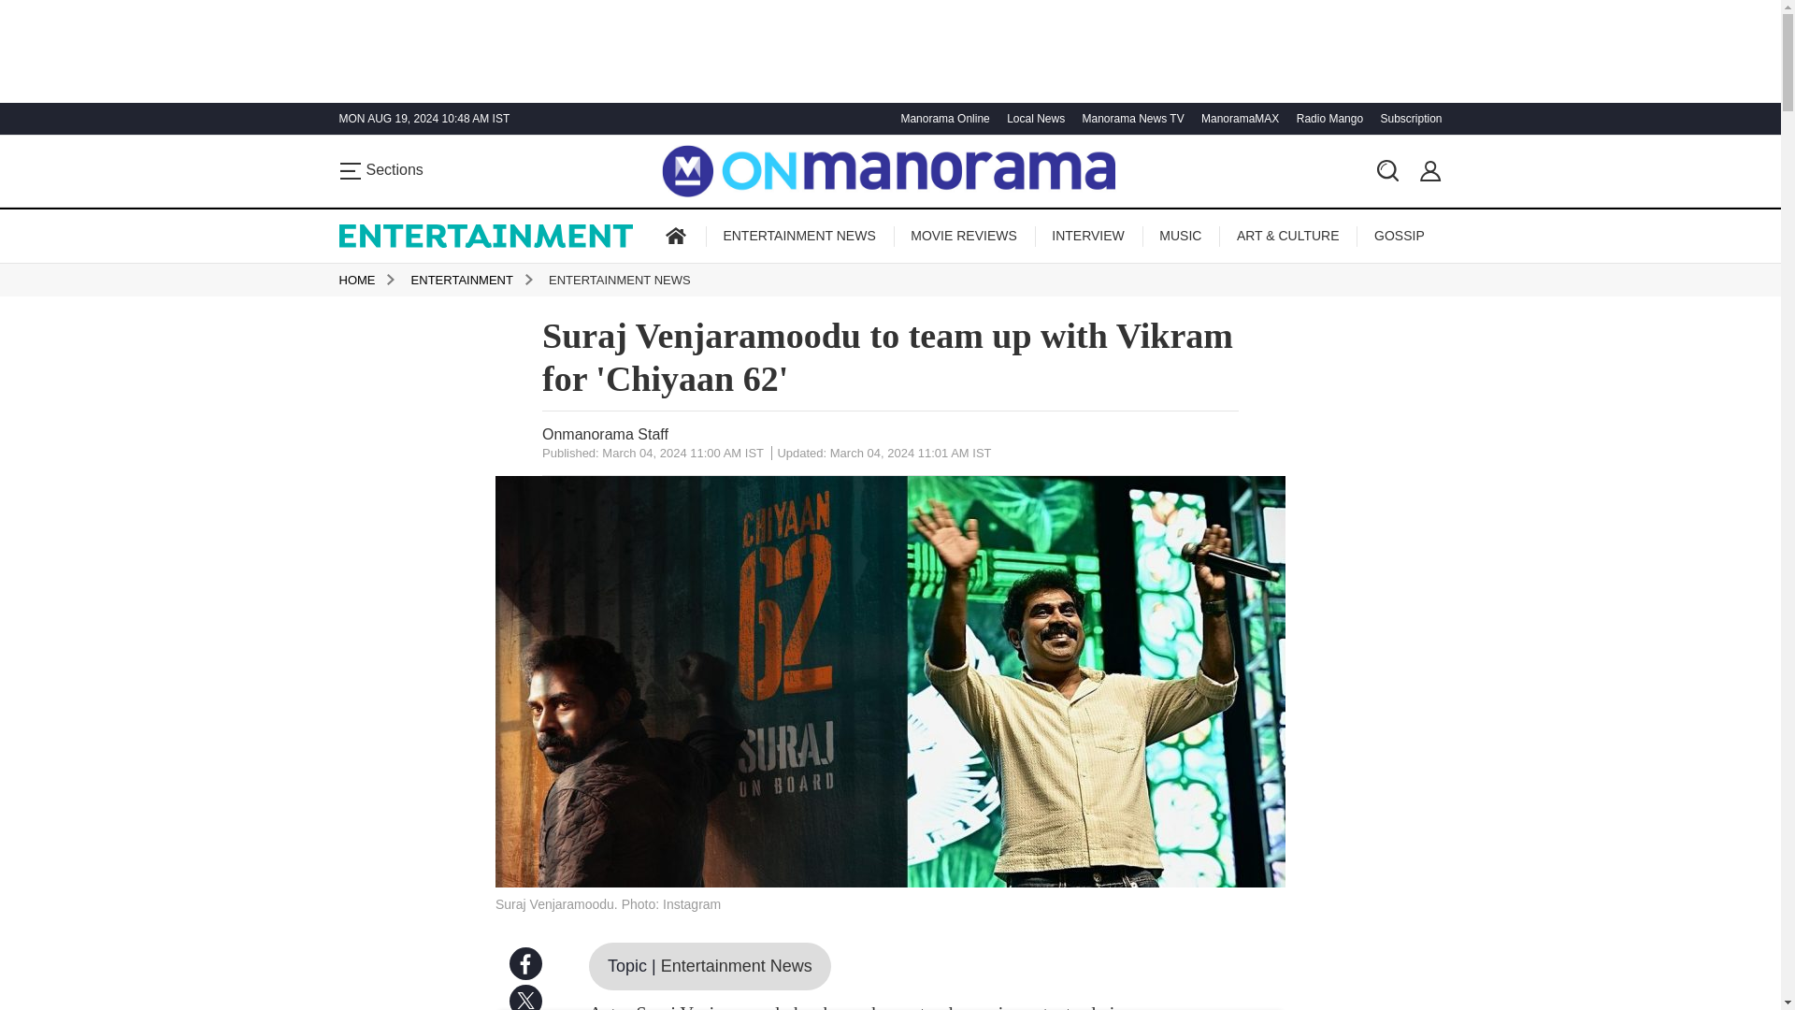  What do you see at coordinates (1032, 118) in the screenshot?
I see `Local News` at bounding box center [1032, 118].